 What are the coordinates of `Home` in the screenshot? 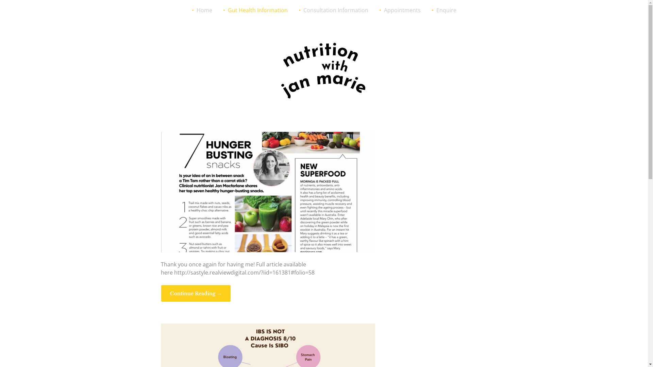 It's located at (202, 10).